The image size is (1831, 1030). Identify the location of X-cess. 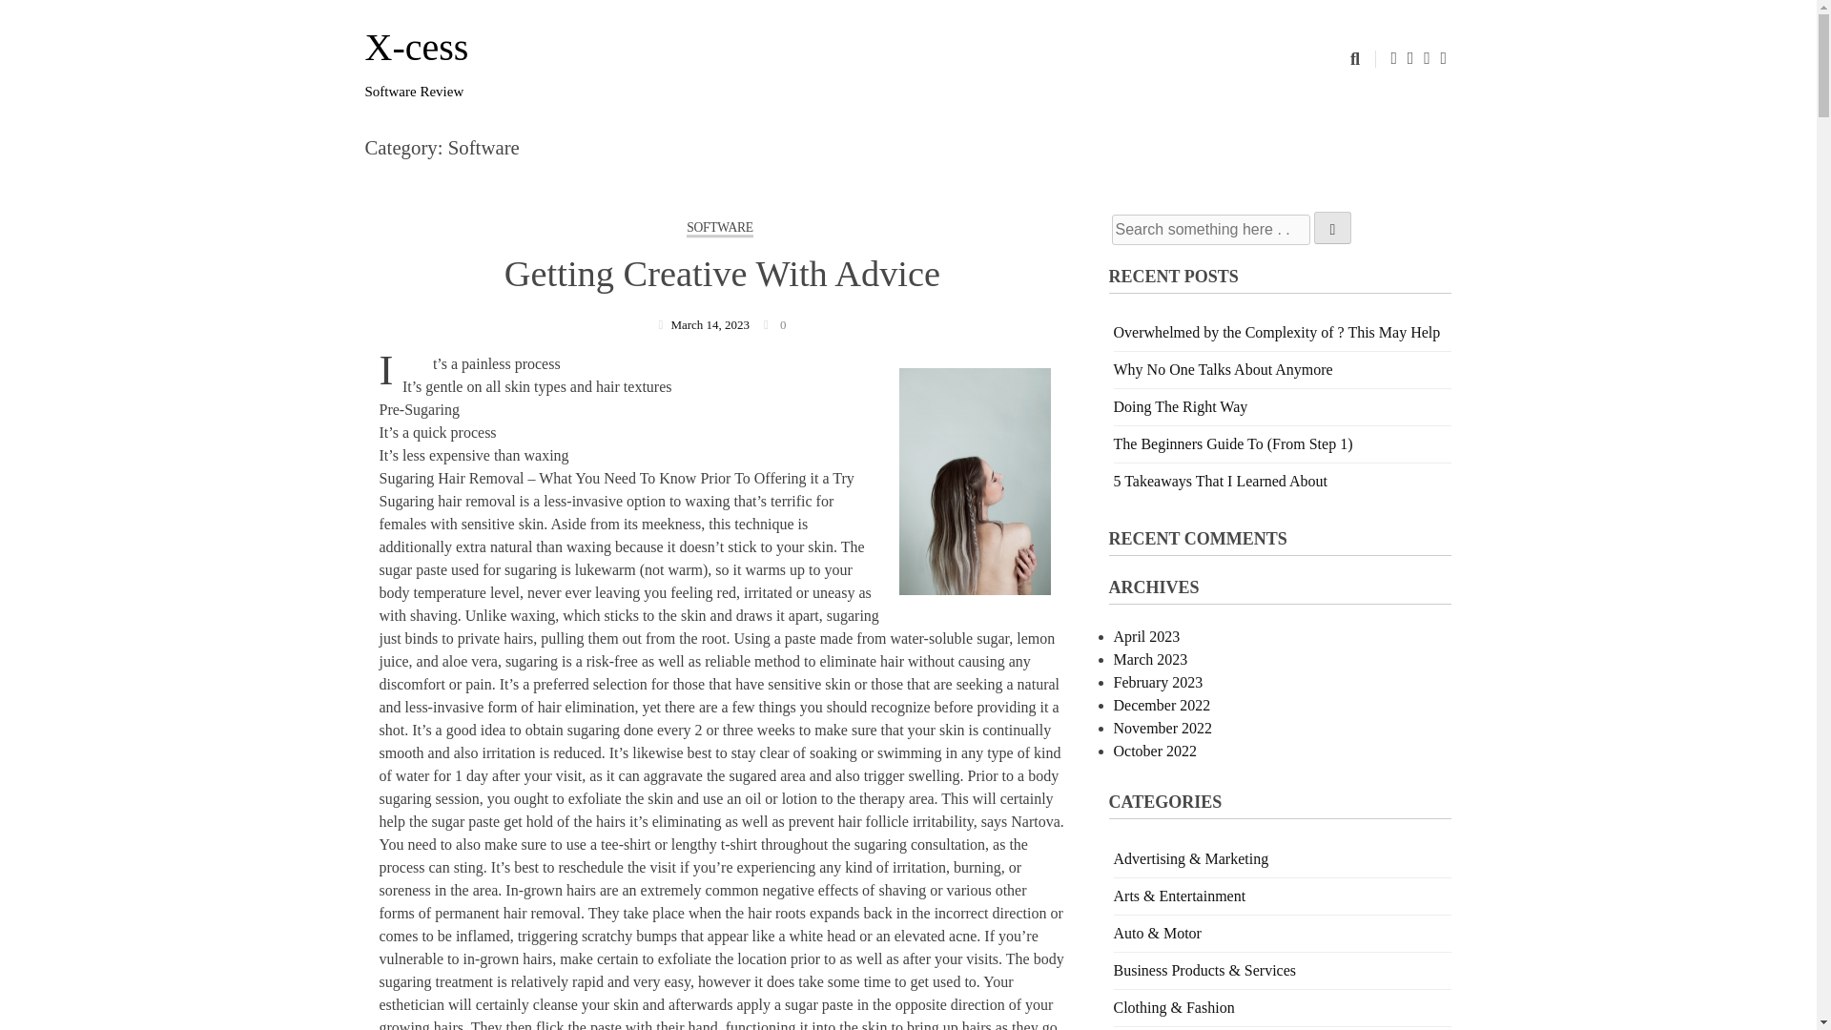
(416, 48).